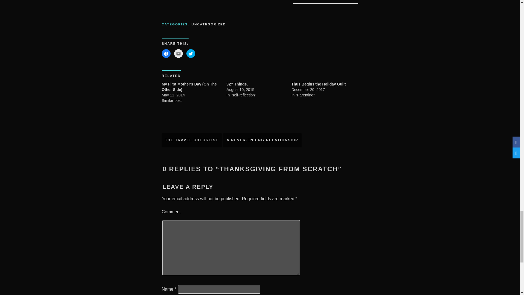 This screenshot has height=295, width=524. I want to click on Click to share on Twitter, so click(190, 54).